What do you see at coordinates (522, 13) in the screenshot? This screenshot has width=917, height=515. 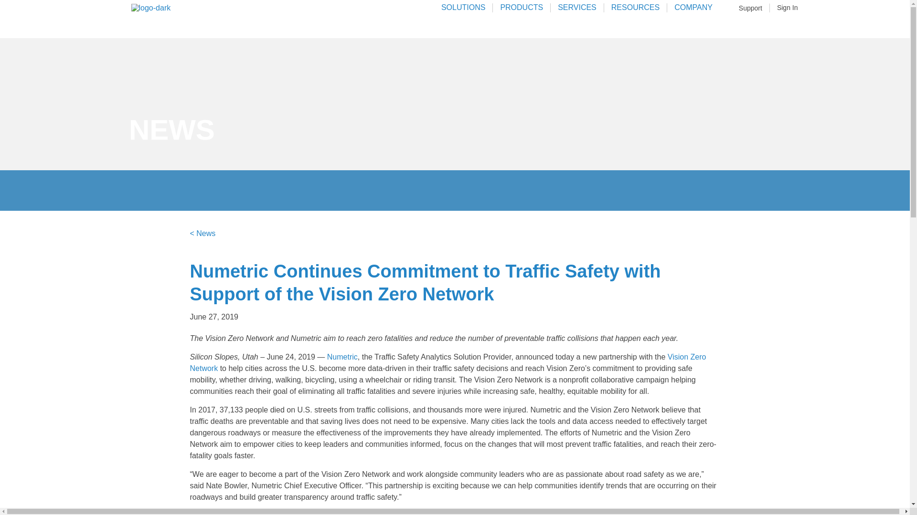 I see `PRODUCTS` at bounding box center [522, 13].